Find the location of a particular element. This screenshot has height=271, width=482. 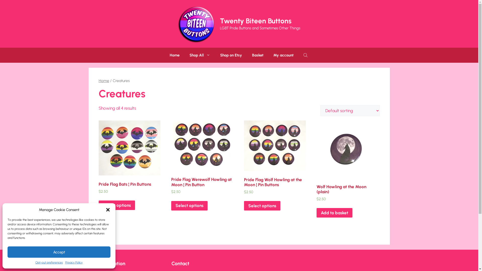

Wolf Howling at the Moon (plain)
$2.50 is located at coordinates (347, 168).